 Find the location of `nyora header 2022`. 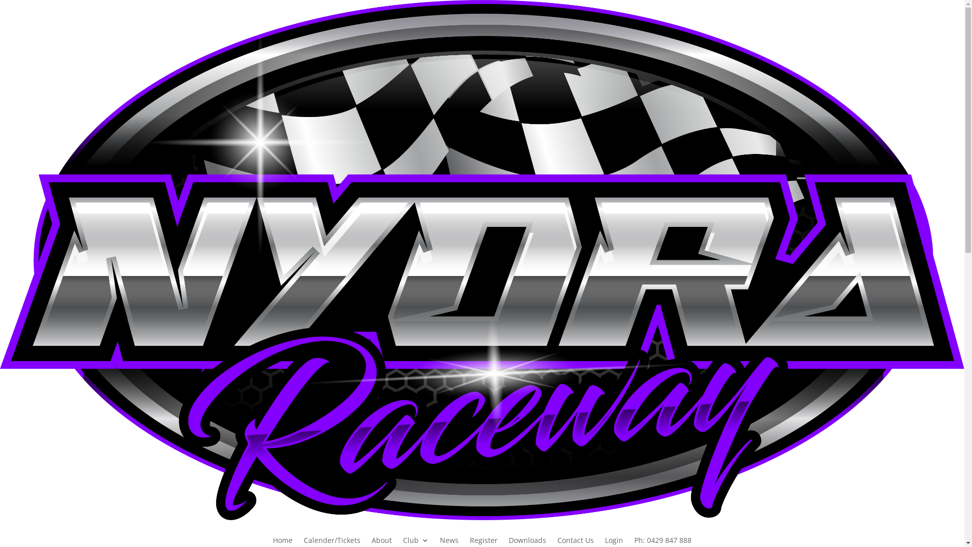

nyora header 2022 is located at coordinates (482, 260).